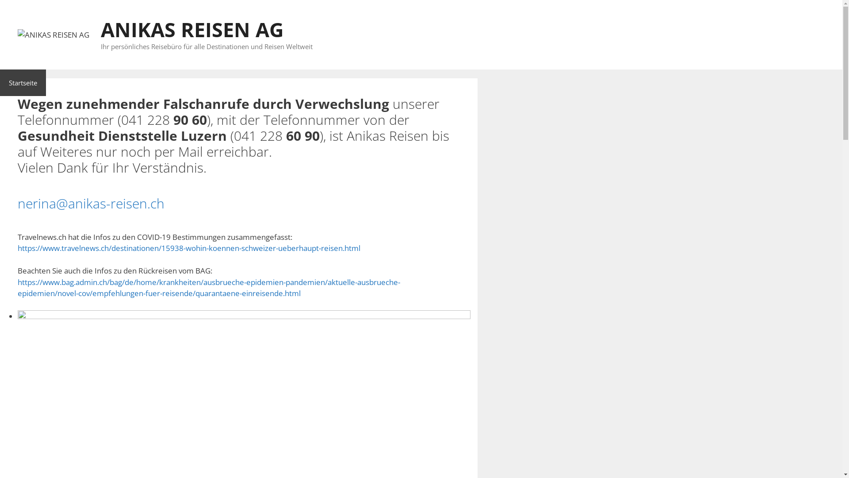 This screenshot has width=849, height=478. I want to click on CORONA VIRUS, so click(312, 82).